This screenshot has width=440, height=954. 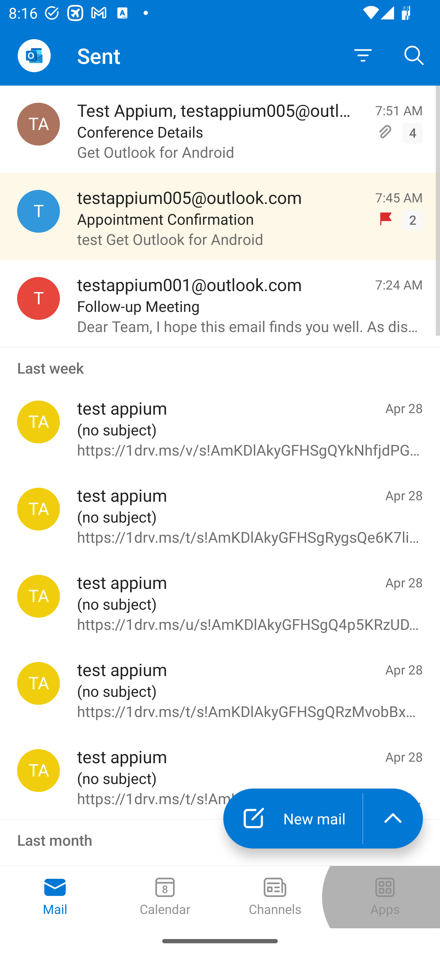 What do you see at coordinates (385, 897) in the screenshot?
I see `Apps` at bounding box center [385, 897].